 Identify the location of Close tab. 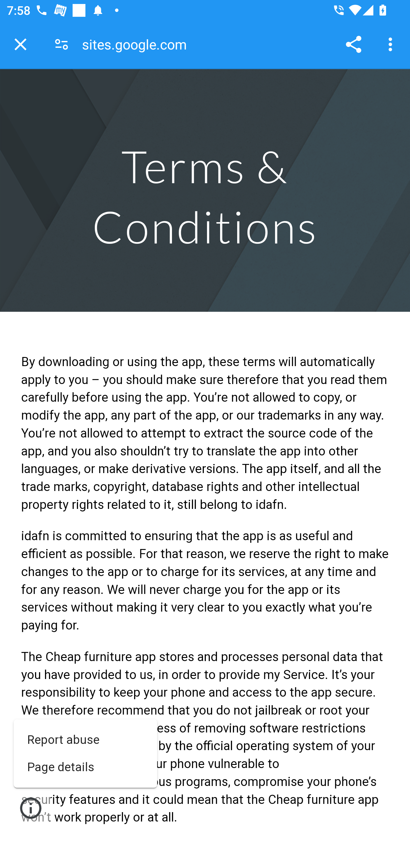
(20, 44).